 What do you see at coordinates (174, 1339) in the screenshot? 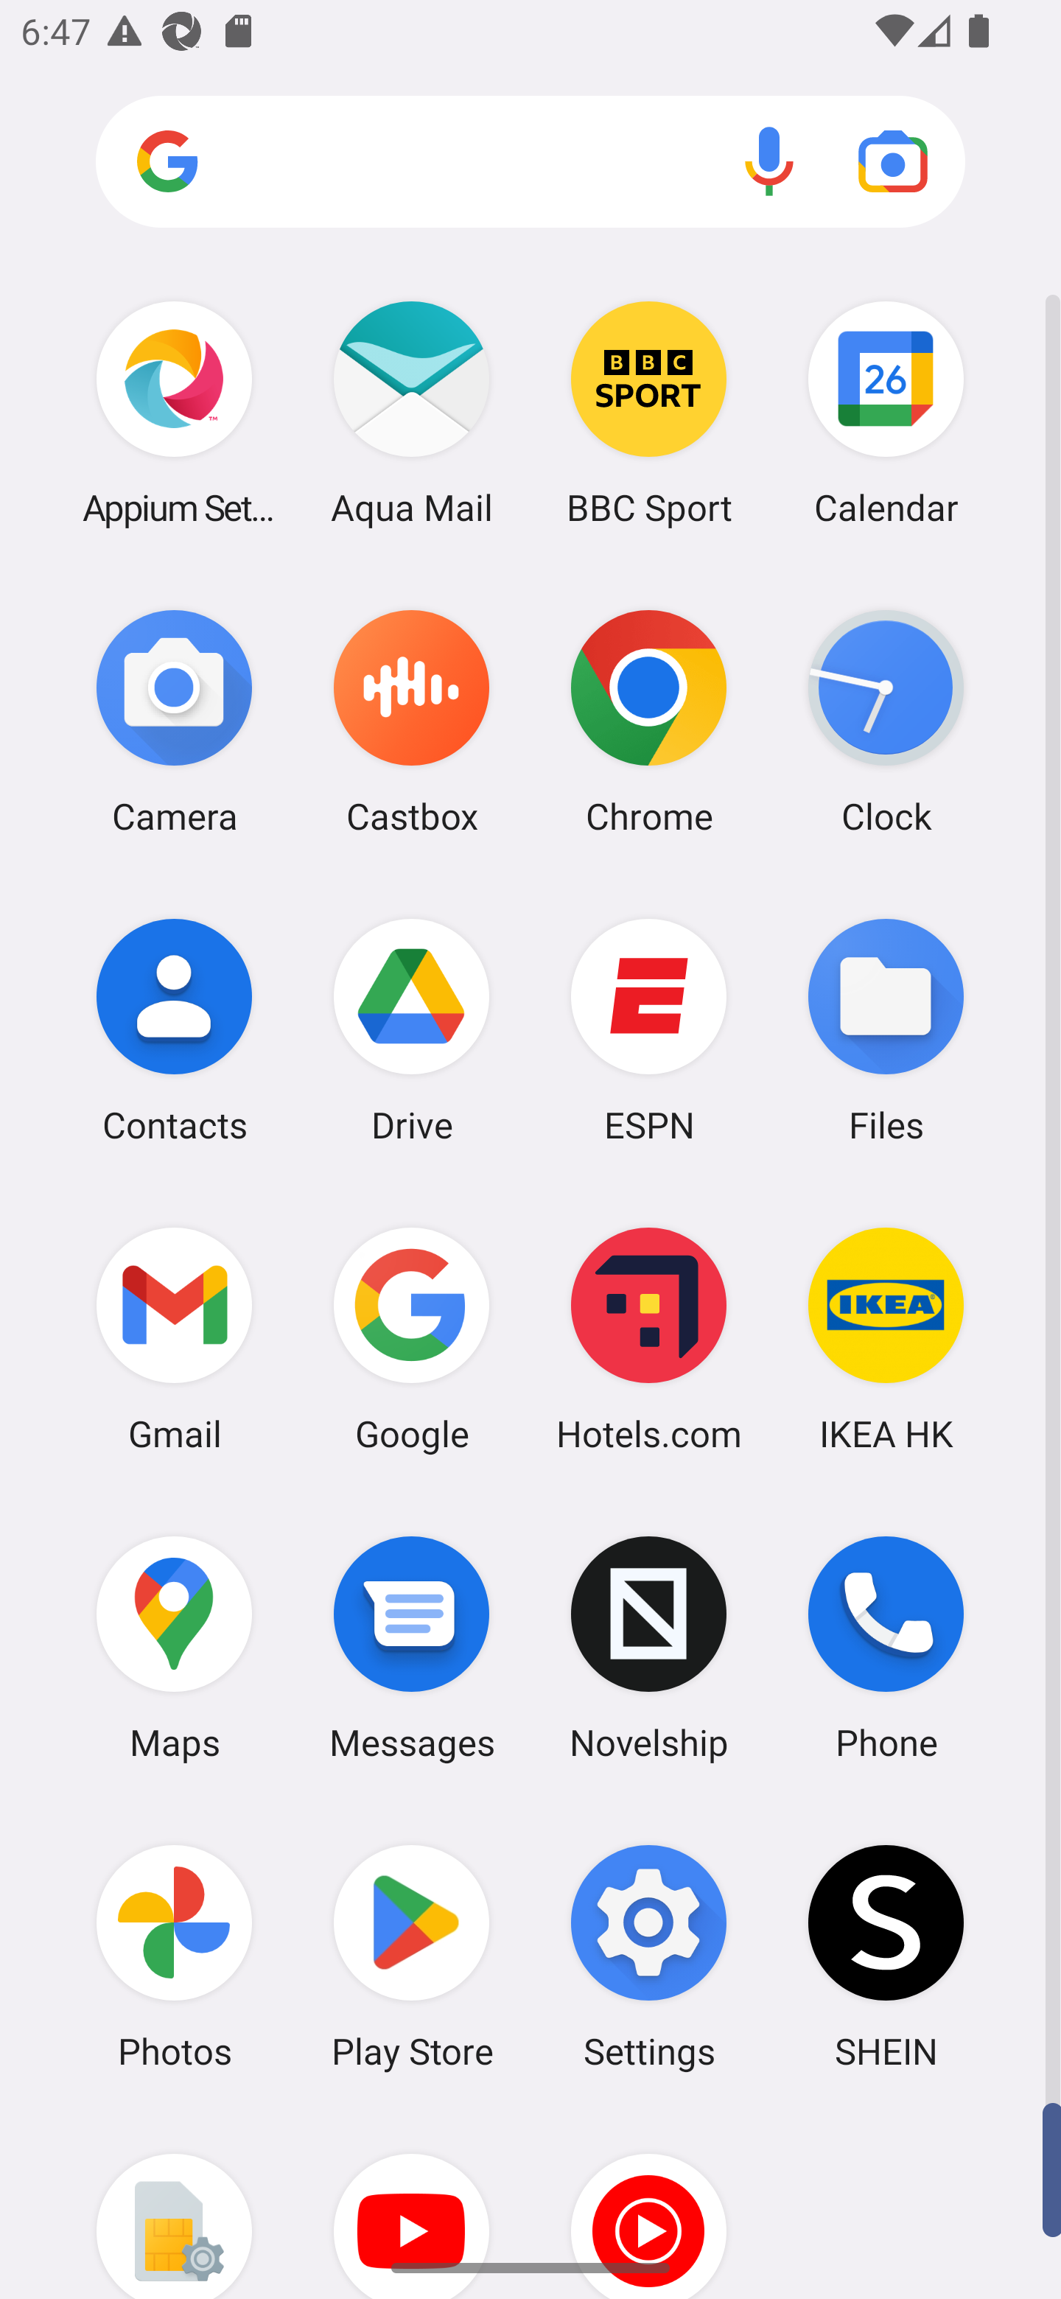
I see `Gmail` at bounding box center [174, 1339].